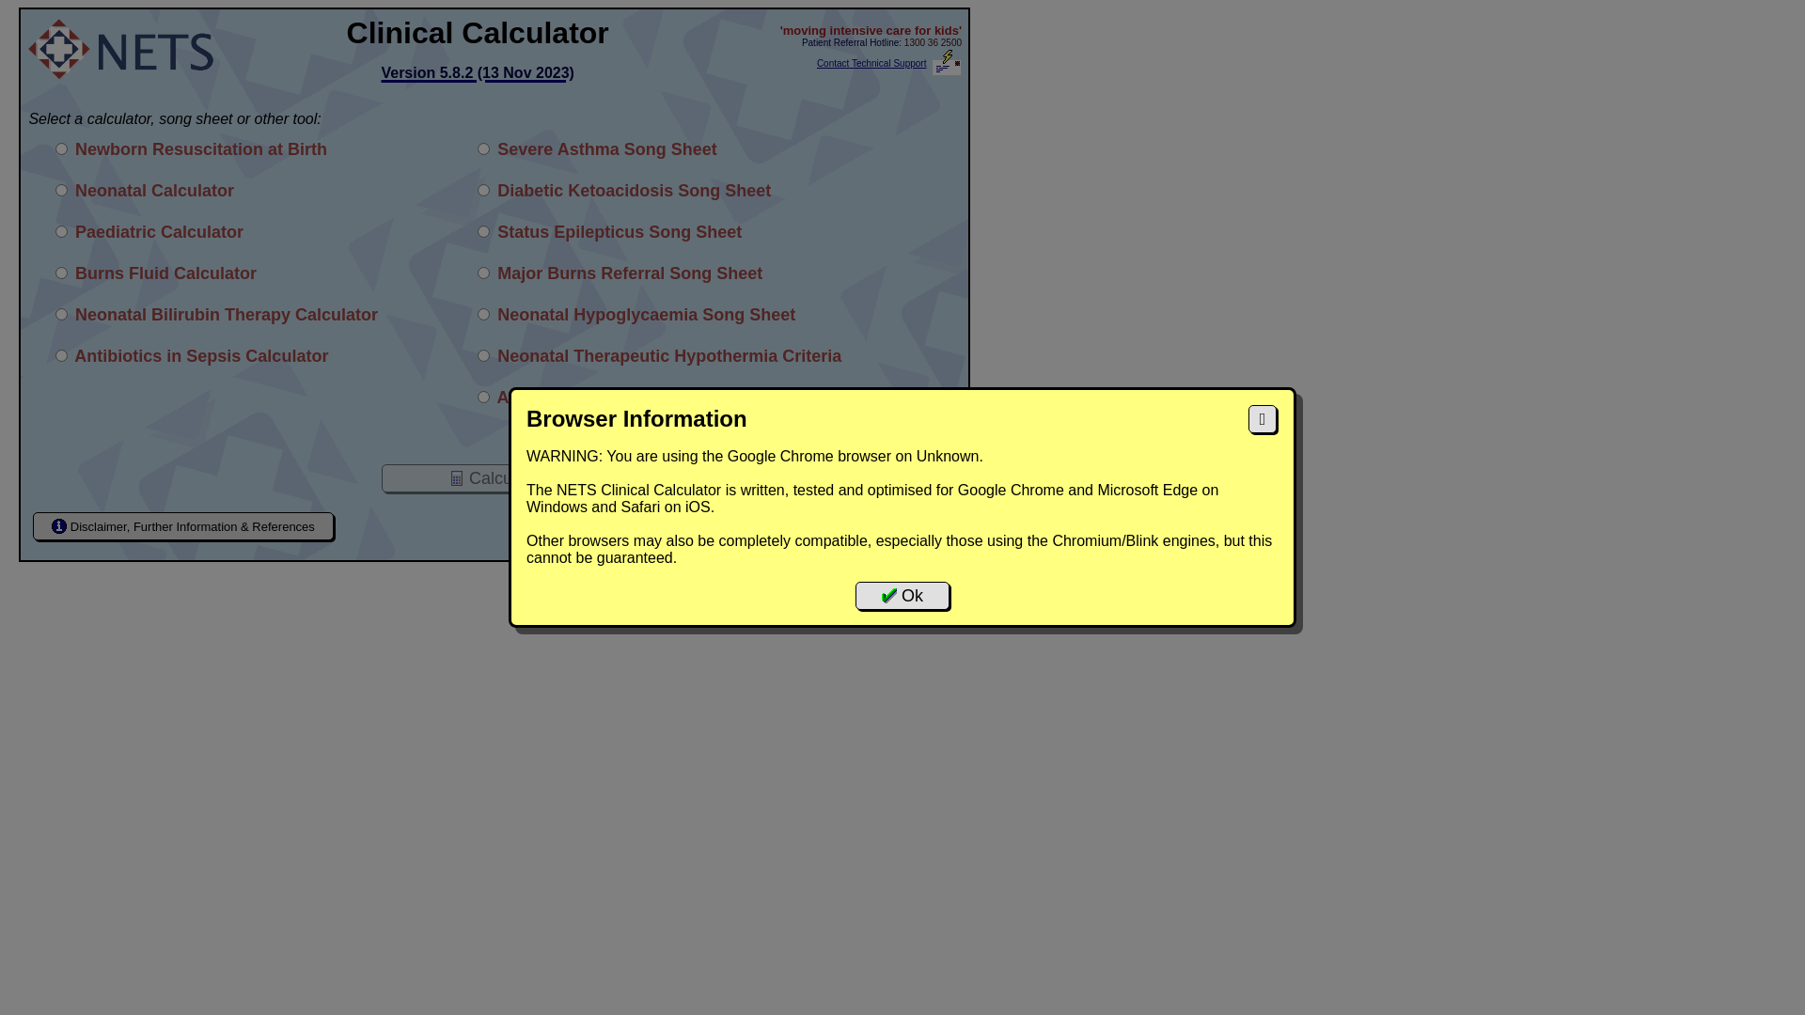 This screenshot has width=1805, height=1015. Describe the element at coordinates (483, 397) in the screenshot. I see `AdhocSols` at that location.